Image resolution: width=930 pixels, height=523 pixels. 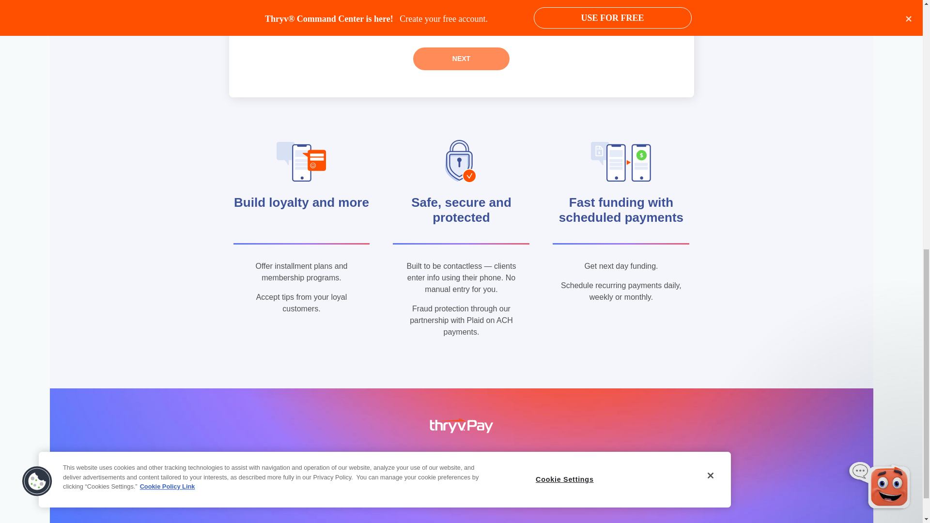 What do you see at coordinates (409, 6) in the screenshot?
I see `NoSolution` at bounding box center [409, 6].